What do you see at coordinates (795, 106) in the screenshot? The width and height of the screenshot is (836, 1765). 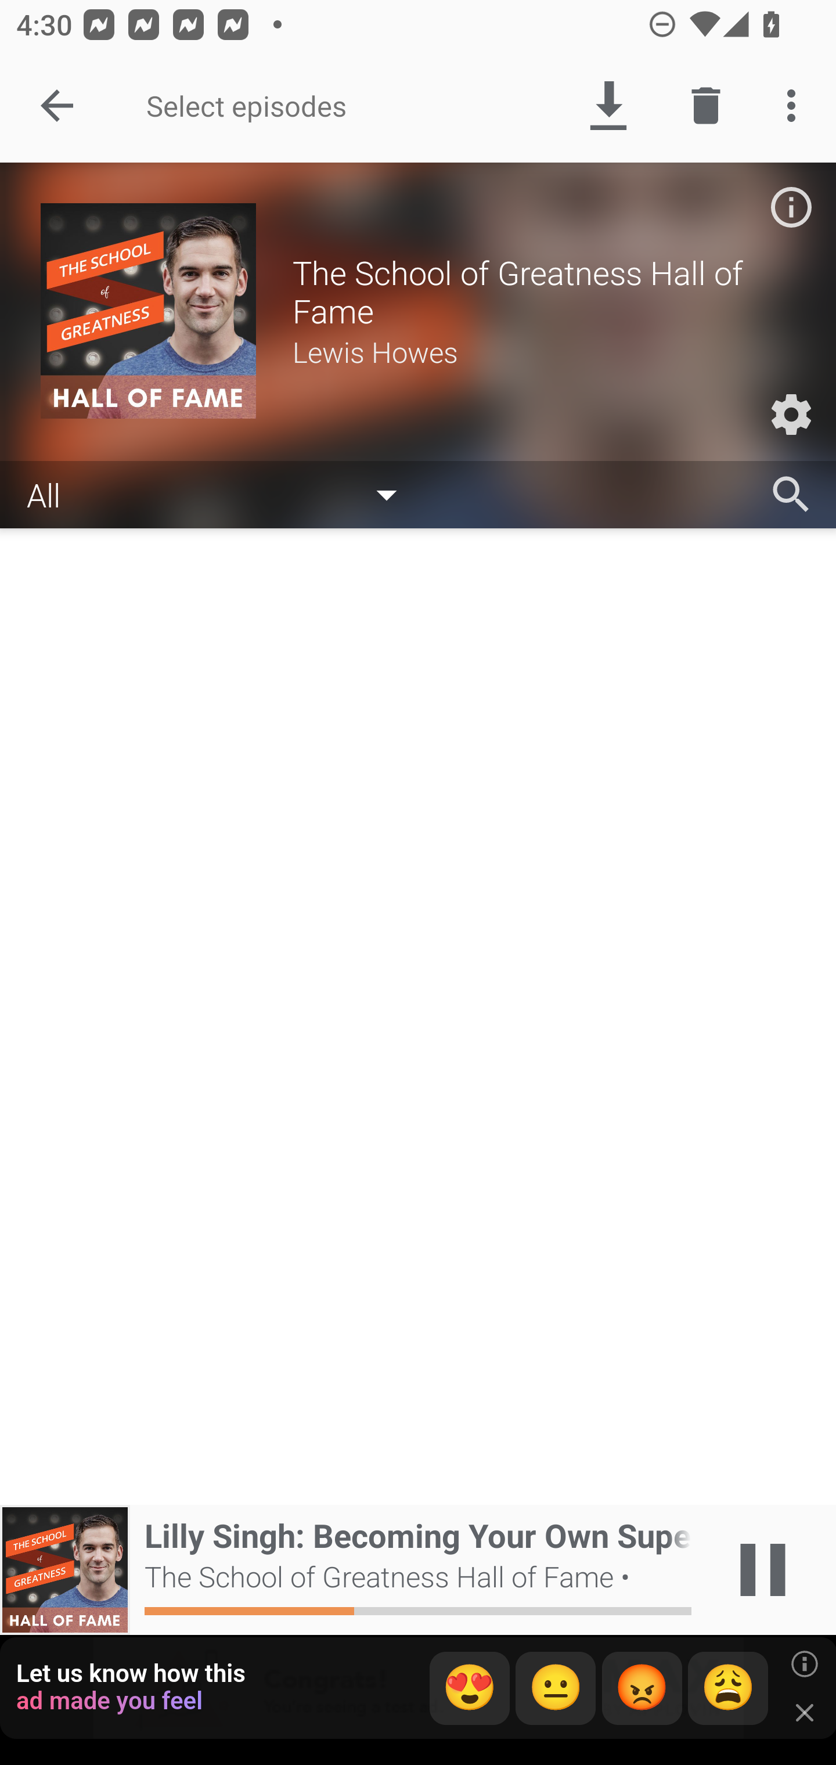 I see `More options` at bounding box center [795, 106].